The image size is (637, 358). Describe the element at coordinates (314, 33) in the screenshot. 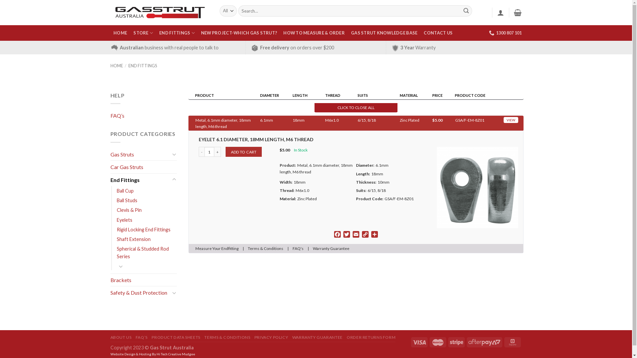

I see `HOW TO MEASURE & ORDER` at that location.